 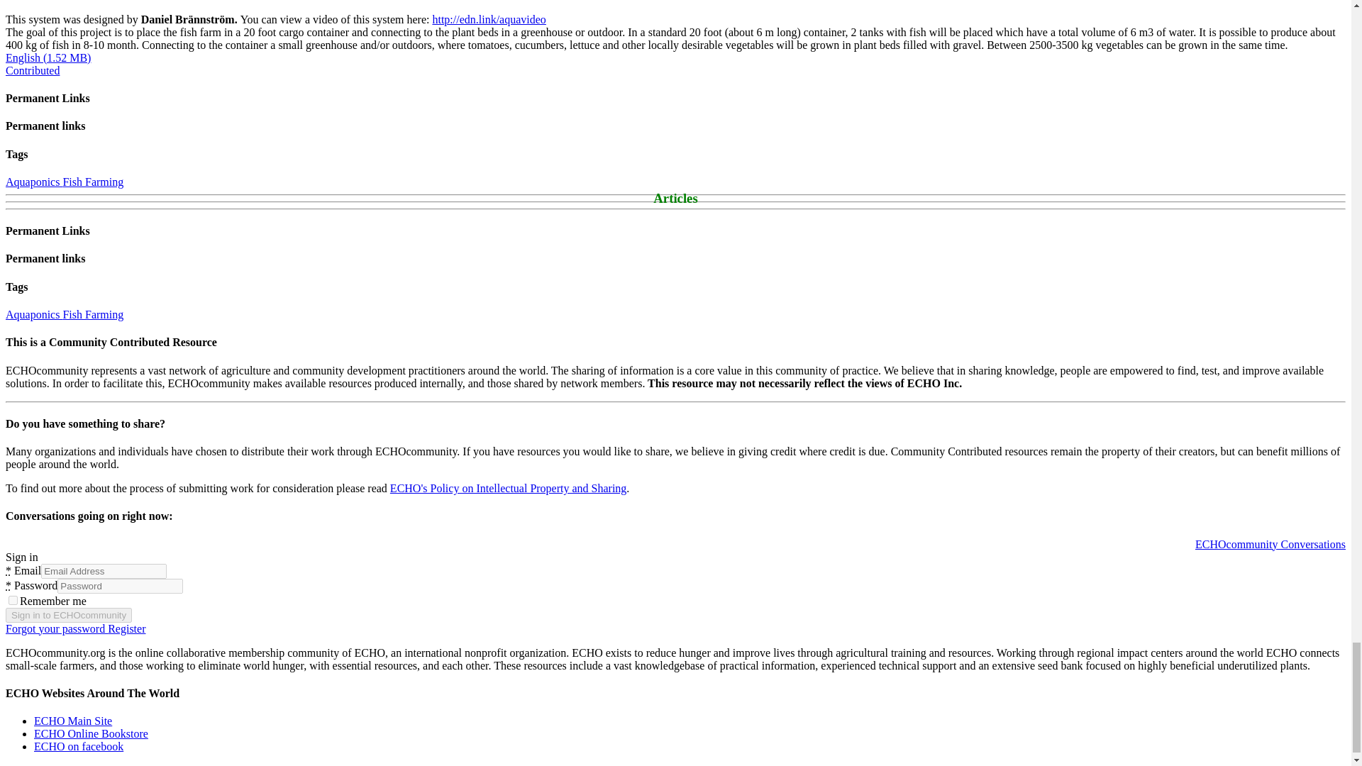 What do you see at coordinates (13, 600) in the screenshot?
I see `1` at bounding box center [13, 600].